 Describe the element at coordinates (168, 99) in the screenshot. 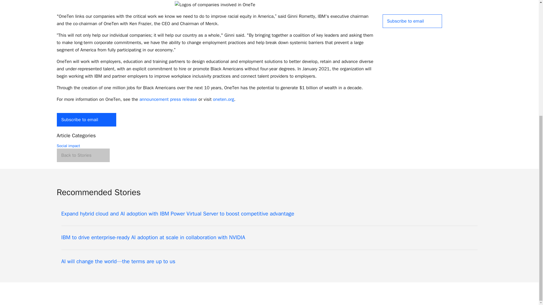

I see `announcement press release` at that location.